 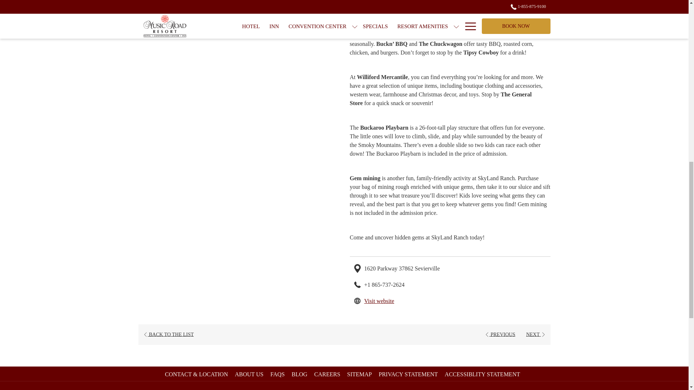 What do you see at coordinates (536, 334) in the screenshot?
I see `PREVIOUS` at bounding box center [536, 334].